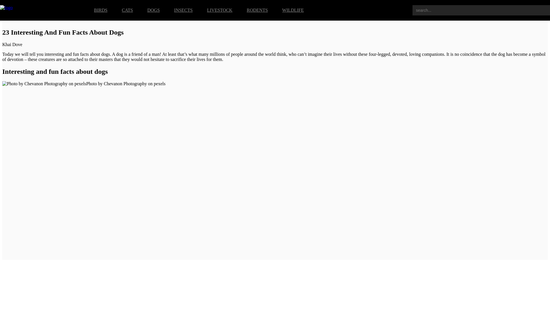 This screenshot has width=550, height=309. I want to click on INSECTS, so click(183, 10).